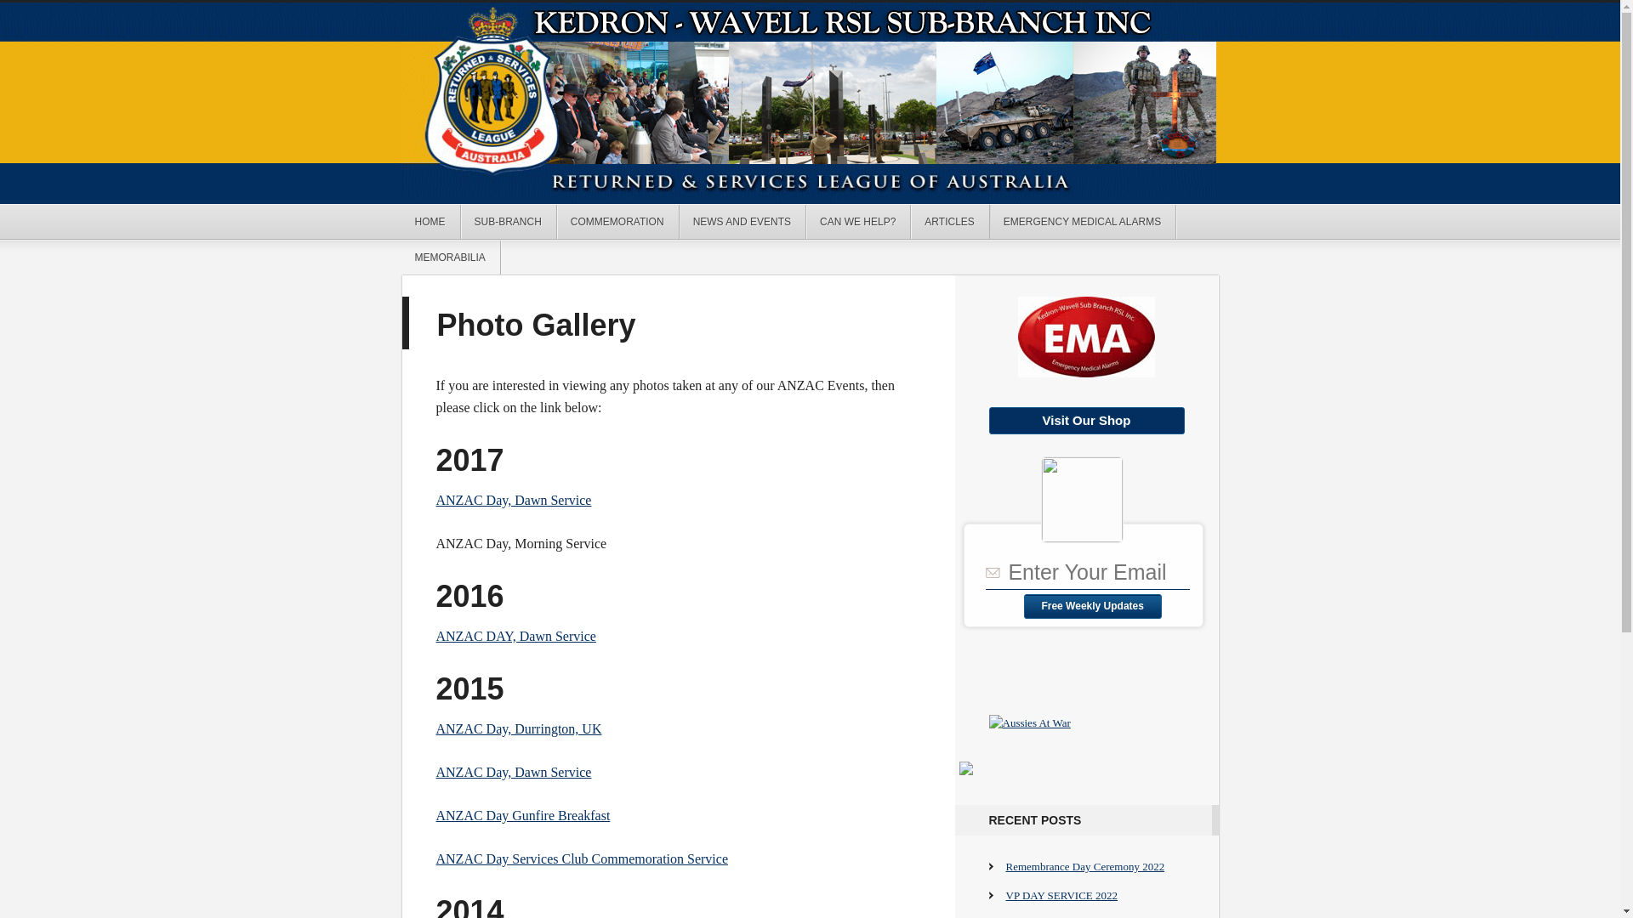 This screenshot has width=1633, height=918. Describe the element at coordinates (522, 816) in the screenshot. I see `ANZAC Day Gunfire Breakfast` at that location.